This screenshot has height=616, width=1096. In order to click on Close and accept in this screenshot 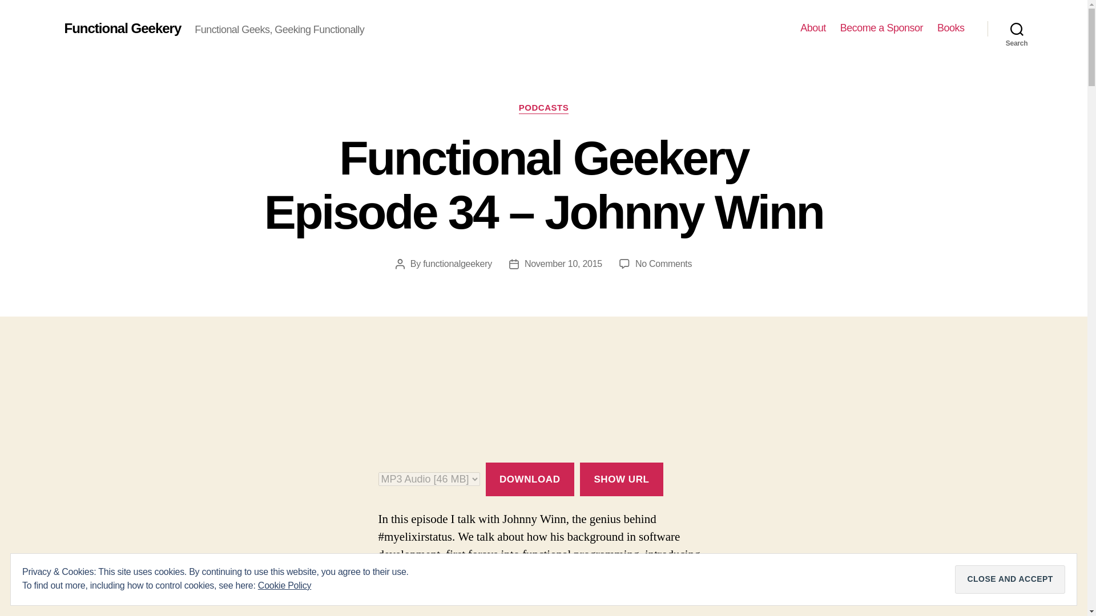, I will do `click(1010, 579)`.